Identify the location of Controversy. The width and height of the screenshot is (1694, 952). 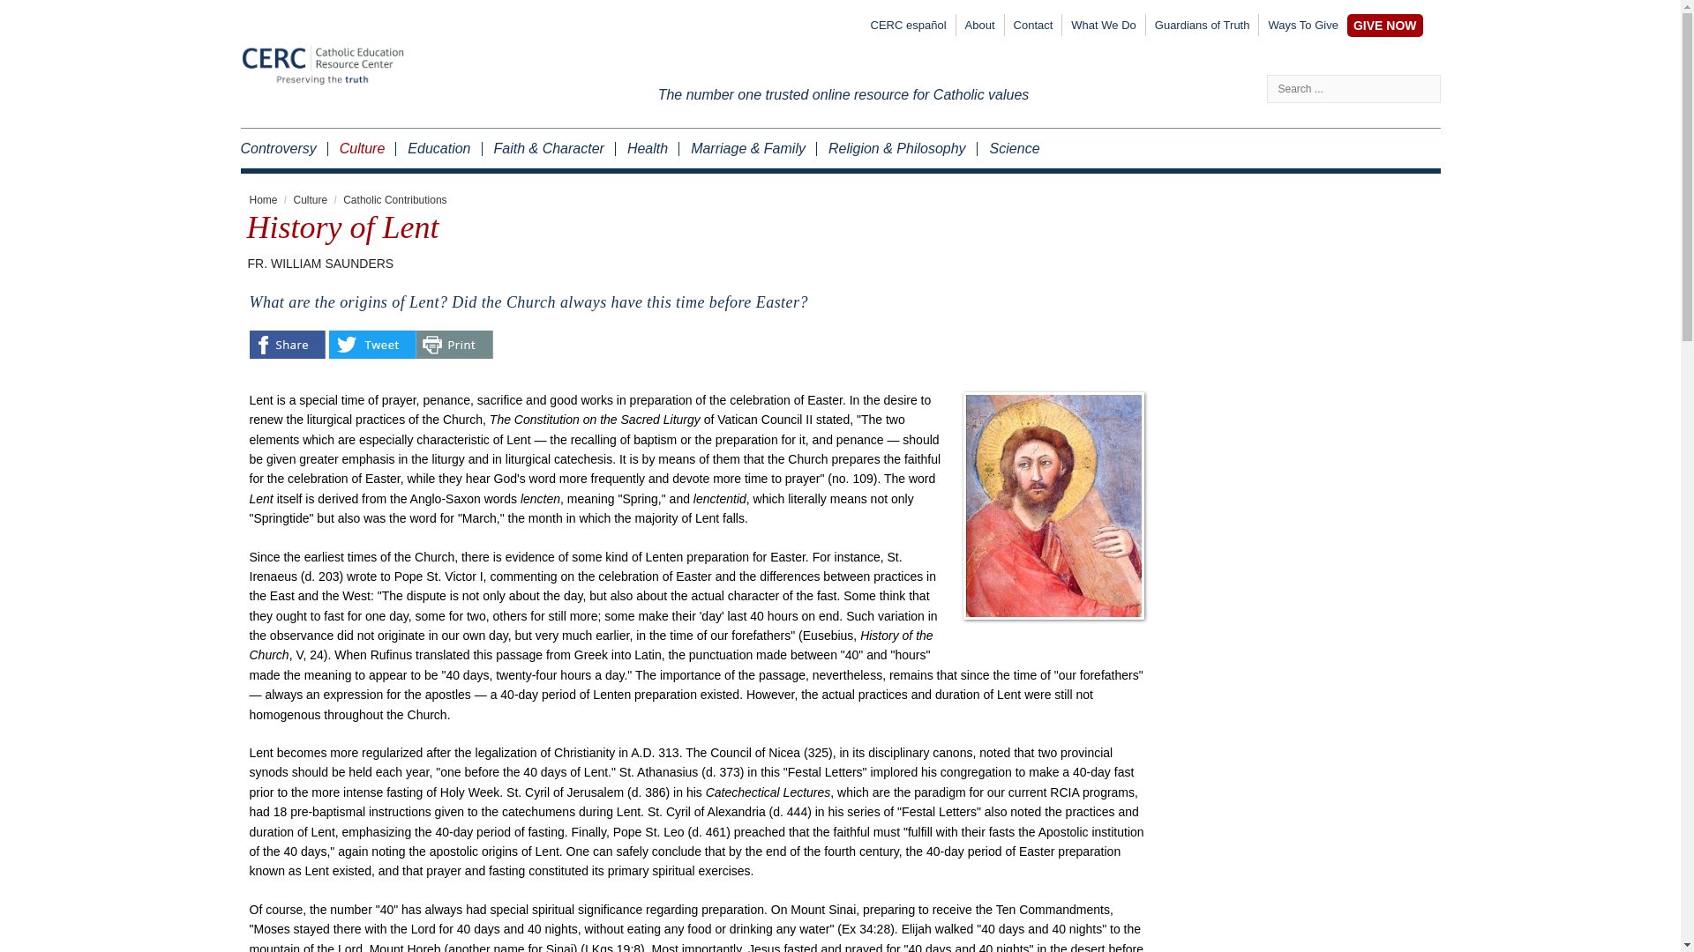
(283, 148).